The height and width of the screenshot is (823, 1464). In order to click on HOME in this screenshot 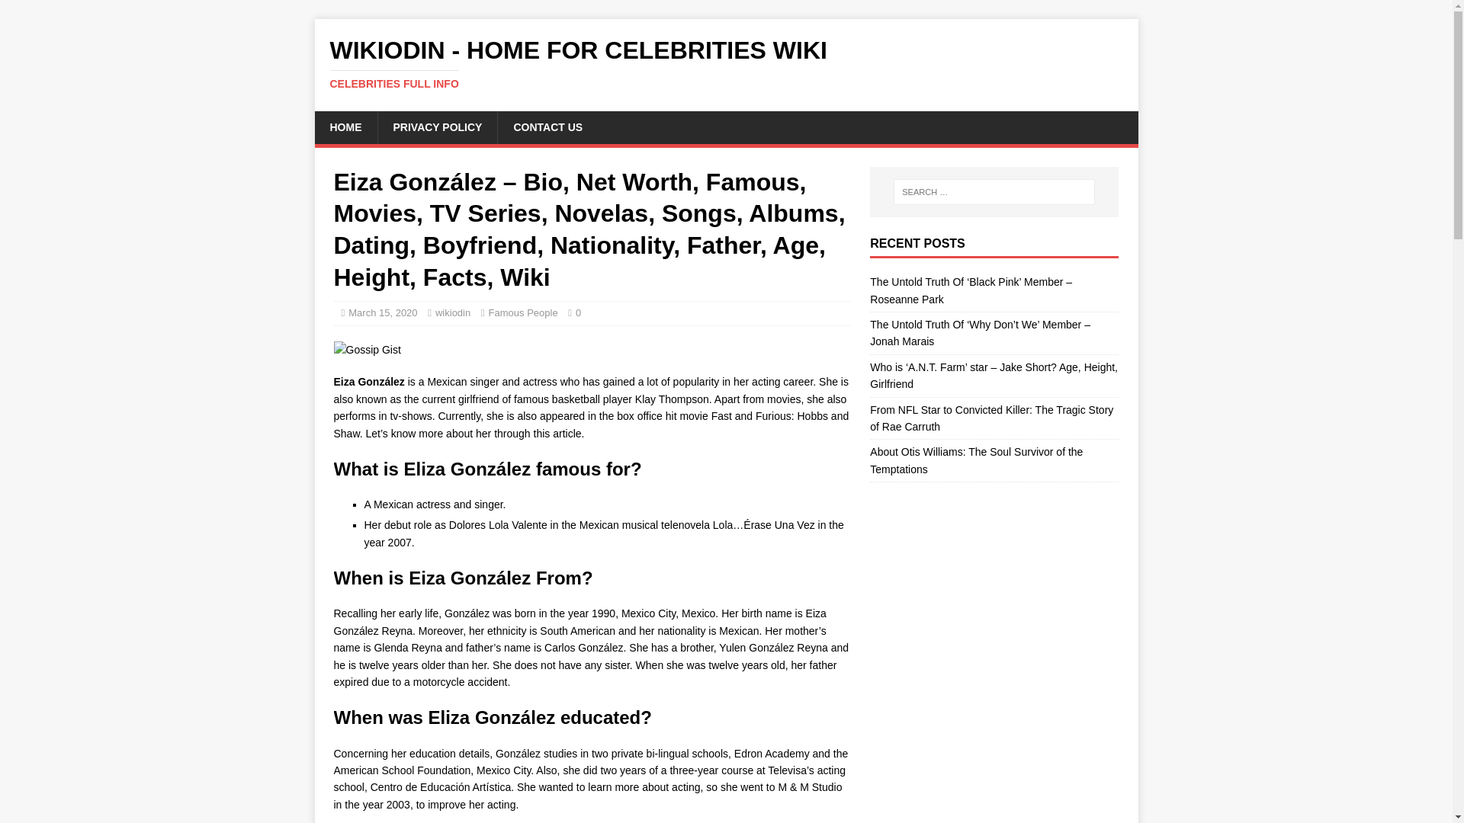, I will do `click(345, 126)`.